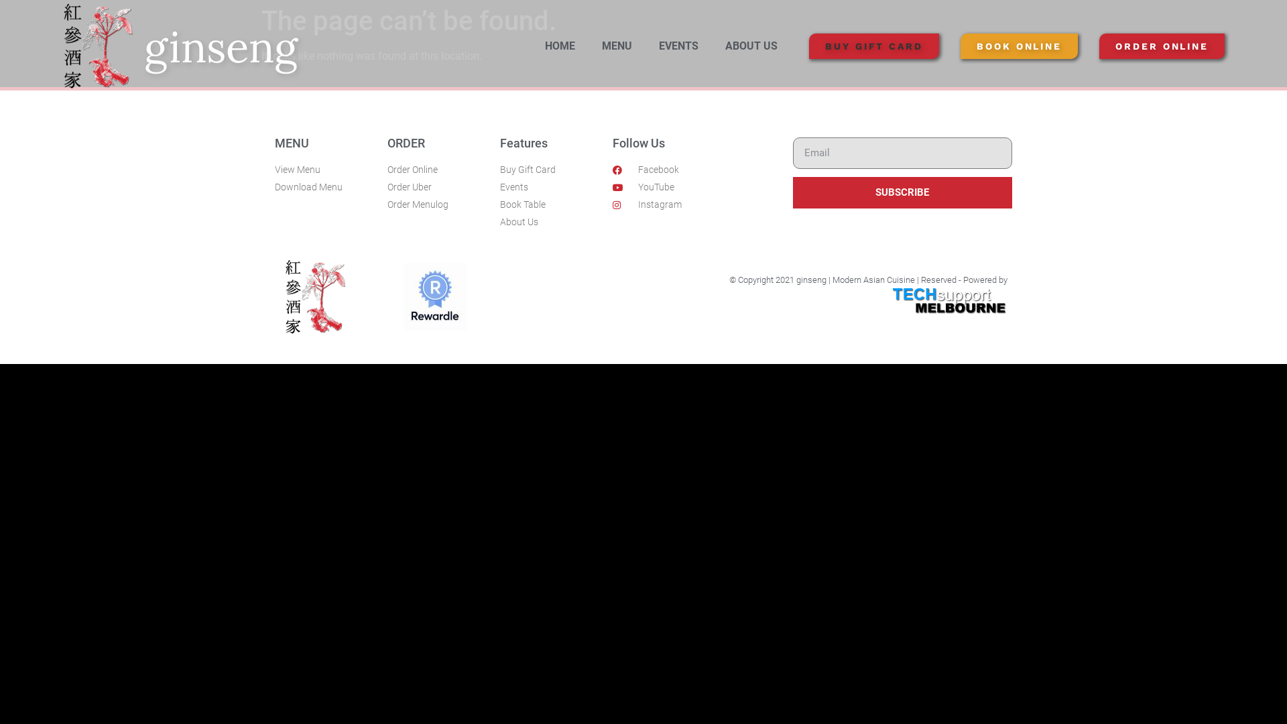 This screenshot has width=1287, height=724. What do you see at coordinates (550, 223) in the screenshot?
I see `About Us` at bounding box center [550, 223].